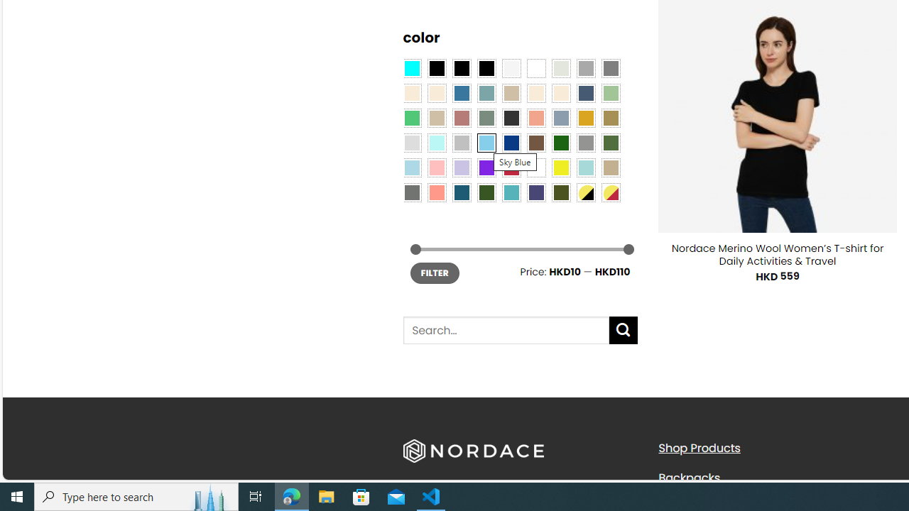 This screenshot has width=909, height=511. Describe the element at coordinates (560, 93) in the screenshot. I see `Cream` at that location.